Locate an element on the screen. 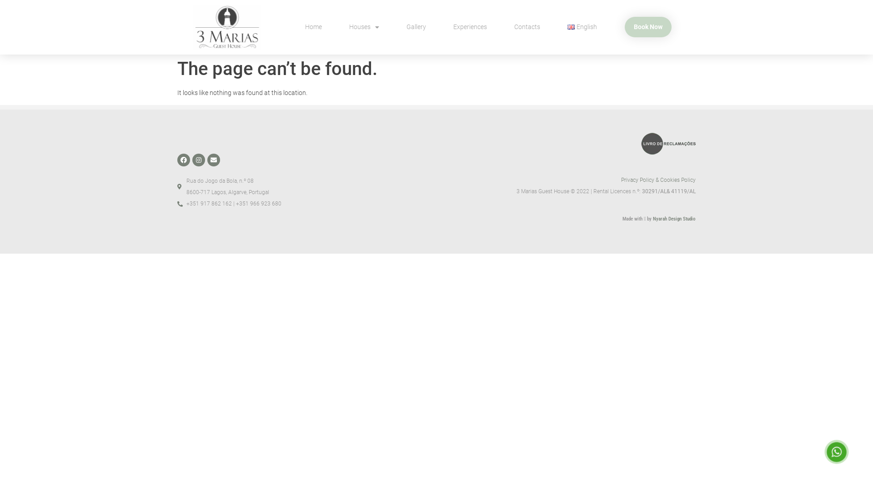  Home is located at coordinates (314, 27).